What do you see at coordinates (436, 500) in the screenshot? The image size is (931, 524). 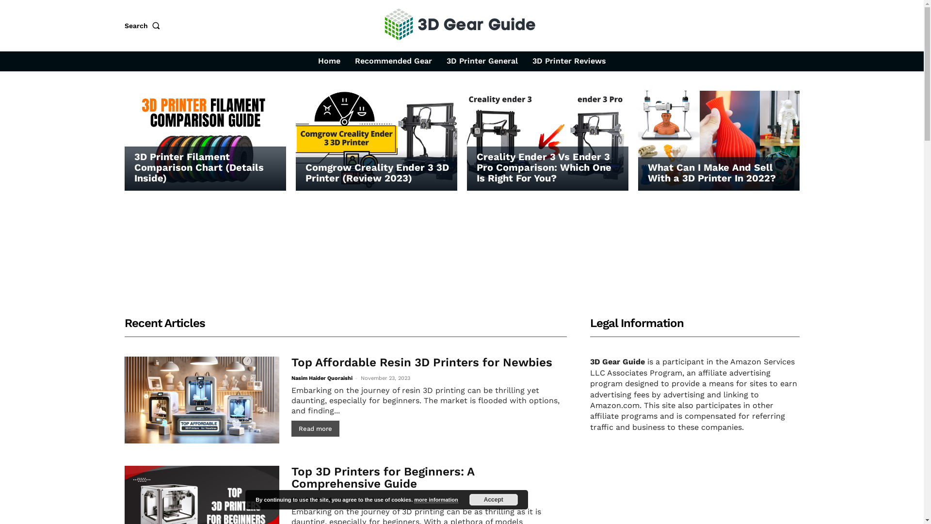 I see `more information` at bounding box center [436, 500].